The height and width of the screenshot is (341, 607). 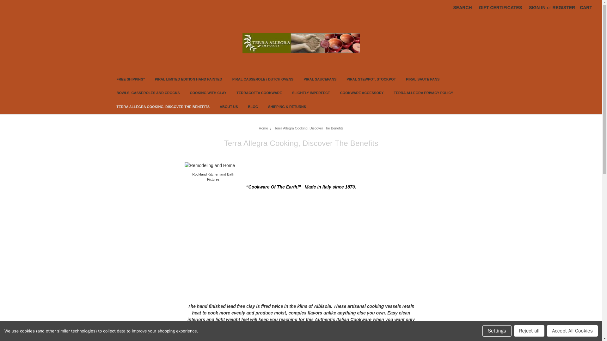 I want to click on TERRACOTTA COOKWARE, so click(x=259, y=93).